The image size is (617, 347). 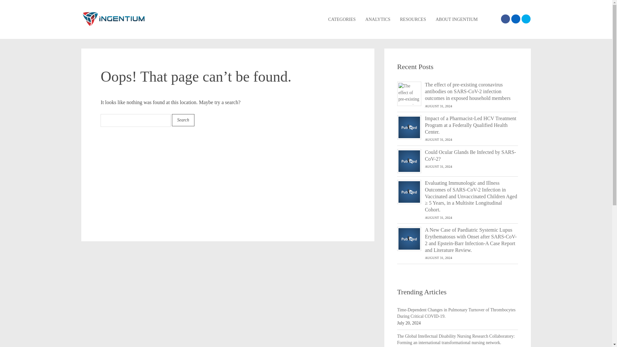 What do you see at coordinates (471, 156) in the screenshot?
I see `Could Ocular Glands Be Infected by SARS-CoV-2?` at bounding box center [471, 156].